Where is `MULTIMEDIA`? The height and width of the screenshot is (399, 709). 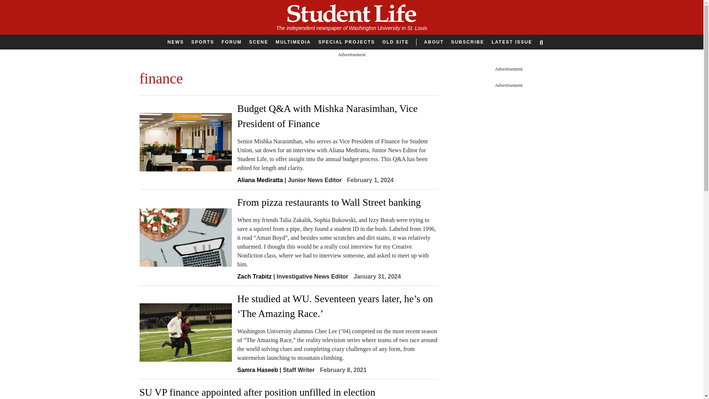
MULTIMEDIA is located at coordinates (292, 42).